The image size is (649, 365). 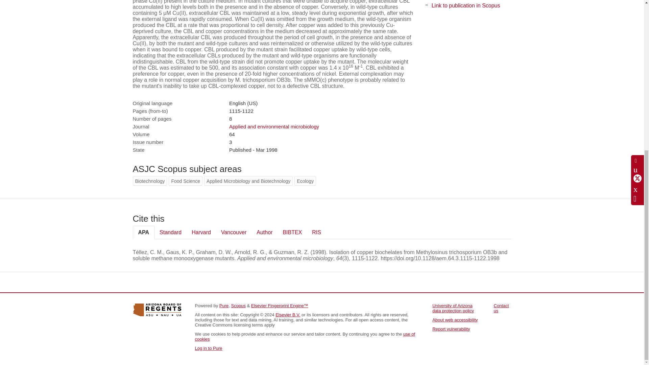 I want to click on About web accessibility, so click(x=455, y=320).